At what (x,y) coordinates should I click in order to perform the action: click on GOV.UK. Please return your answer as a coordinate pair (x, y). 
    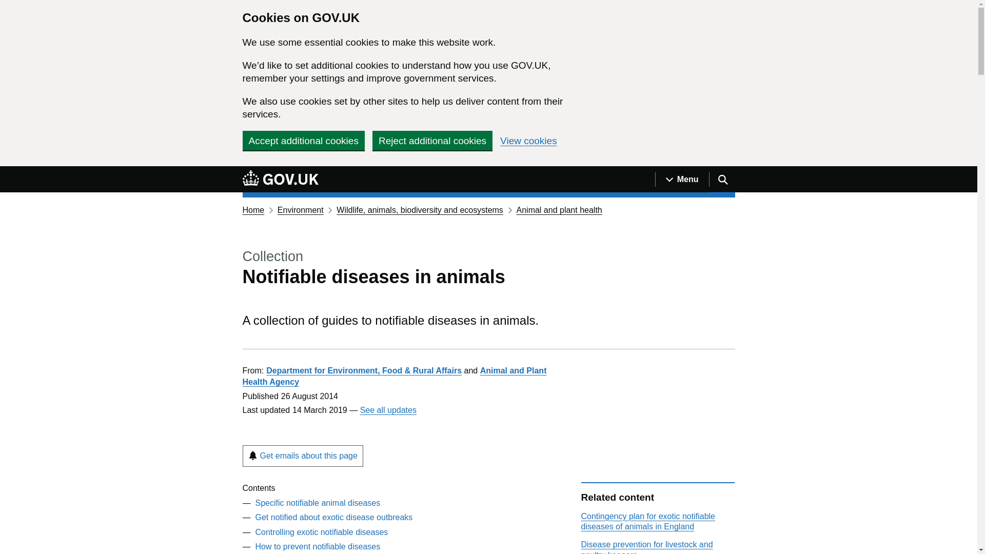
    Looking at the image, I should click on (280, 179).